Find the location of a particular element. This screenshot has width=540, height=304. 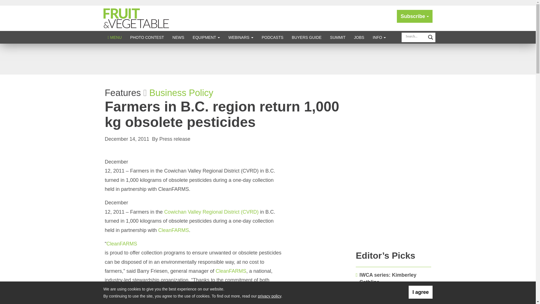

Subscribe is located at coordinates (415, 16).